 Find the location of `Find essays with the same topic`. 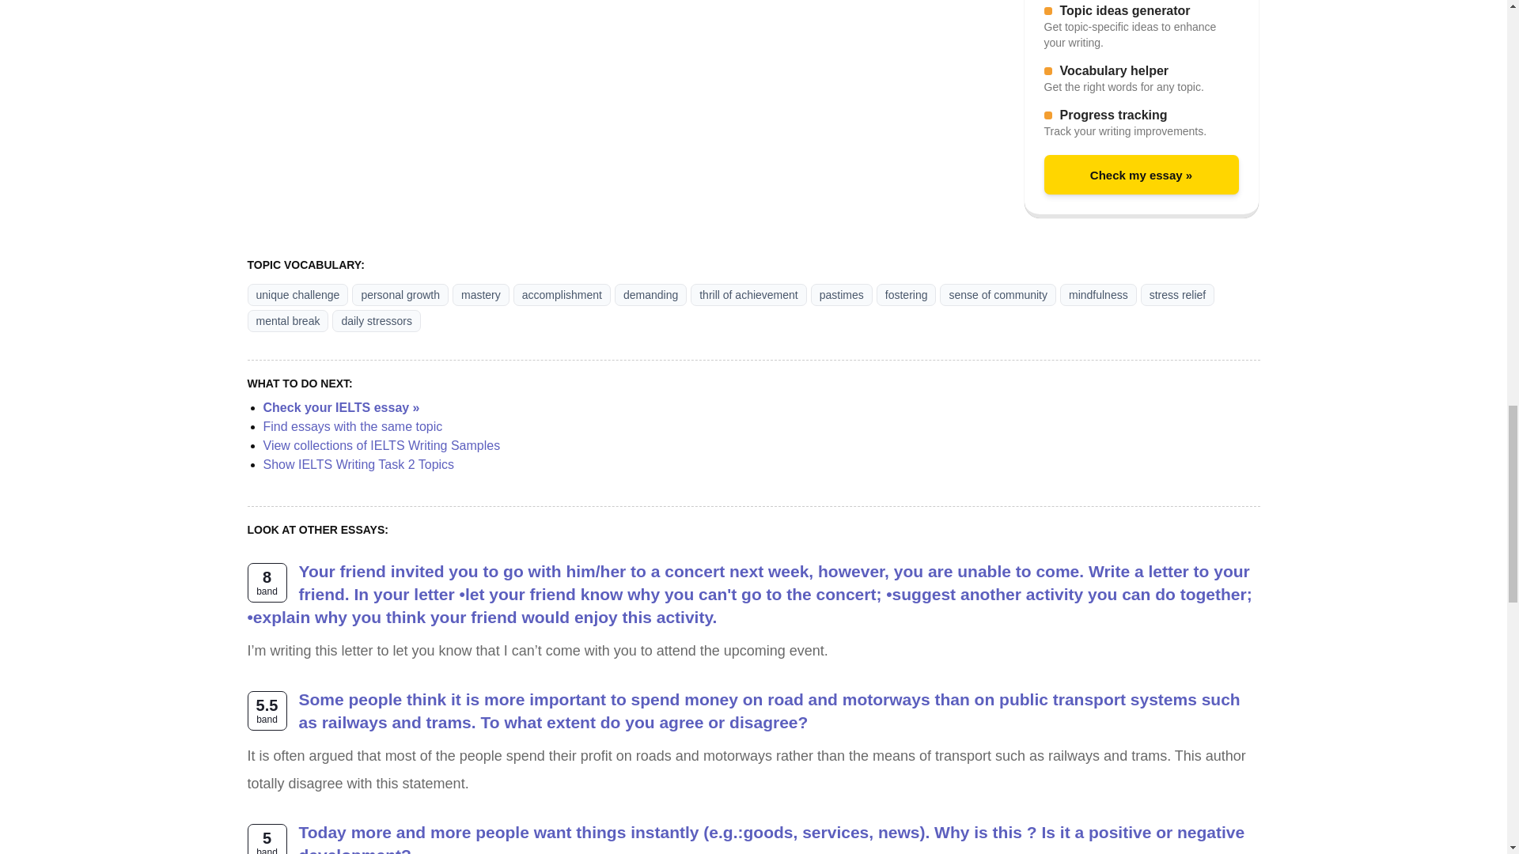

Find essays with the same topic is located at coordinates (352, 426).